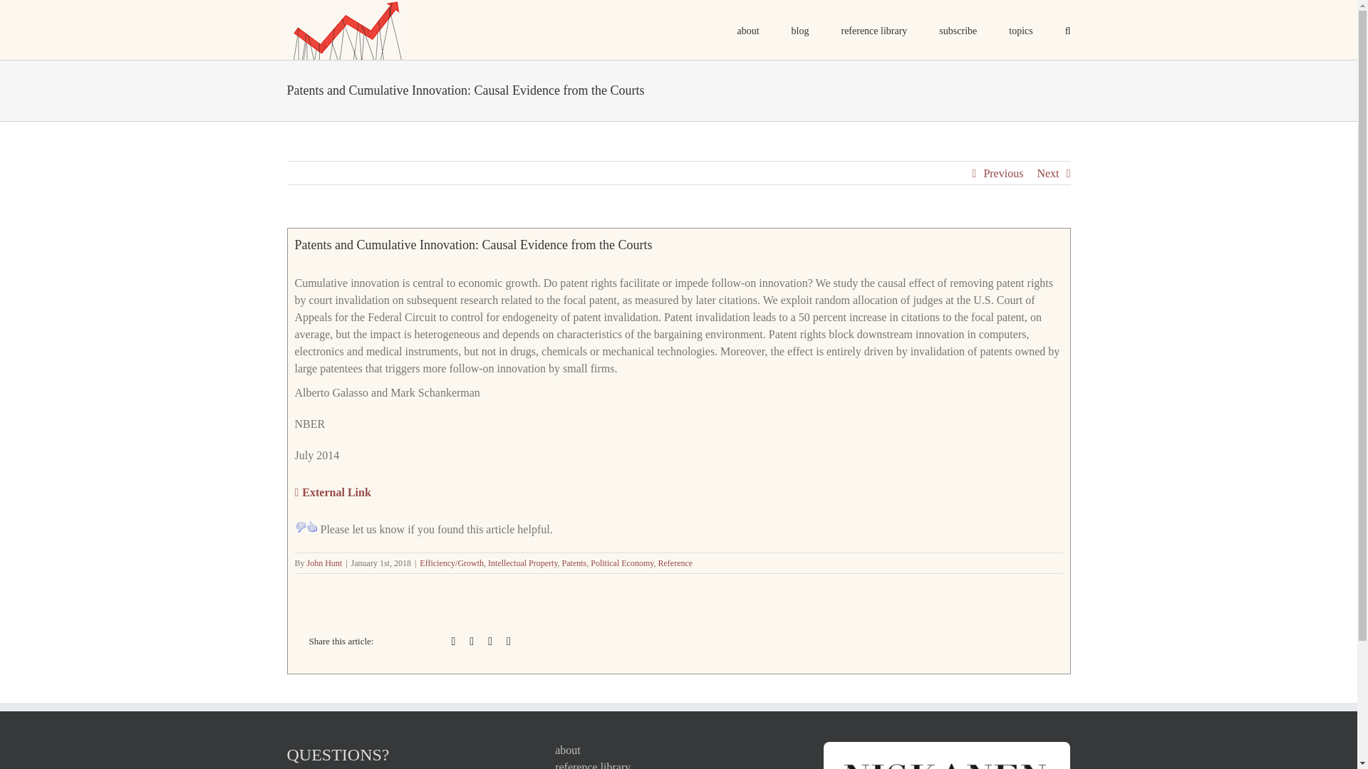  I want to click on External Link, so click(333, 492).